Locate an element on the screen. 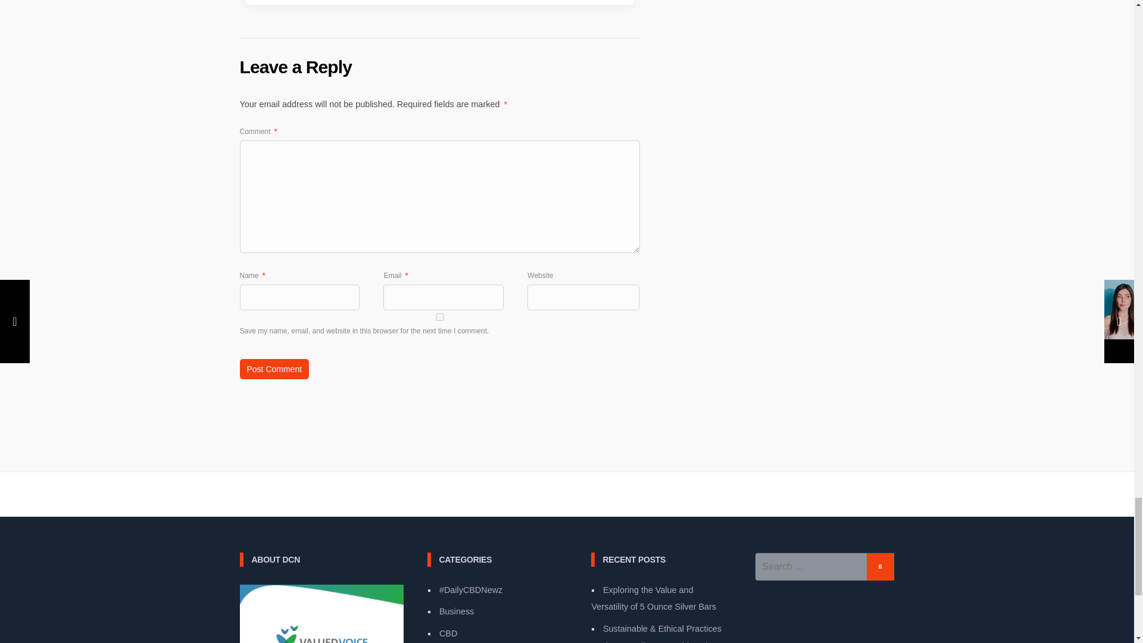  Post Comment is located at coordinates (274, 369).